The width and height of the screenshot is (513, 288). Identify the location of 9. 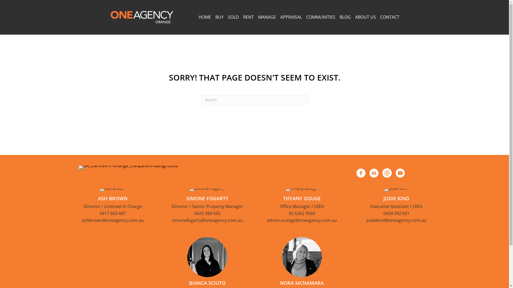
(302, 257).